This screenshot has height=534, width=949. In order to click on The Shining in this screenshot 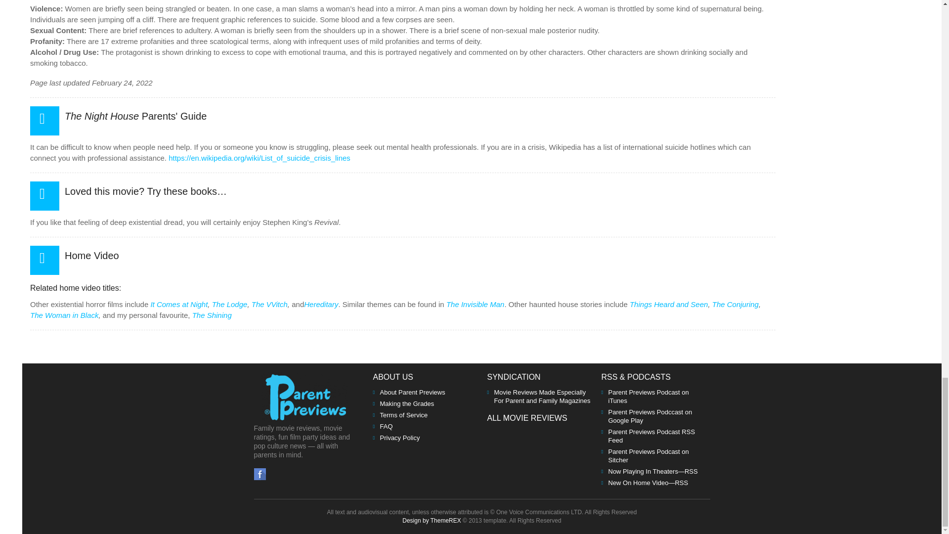, I will do `click(212, 314)`.